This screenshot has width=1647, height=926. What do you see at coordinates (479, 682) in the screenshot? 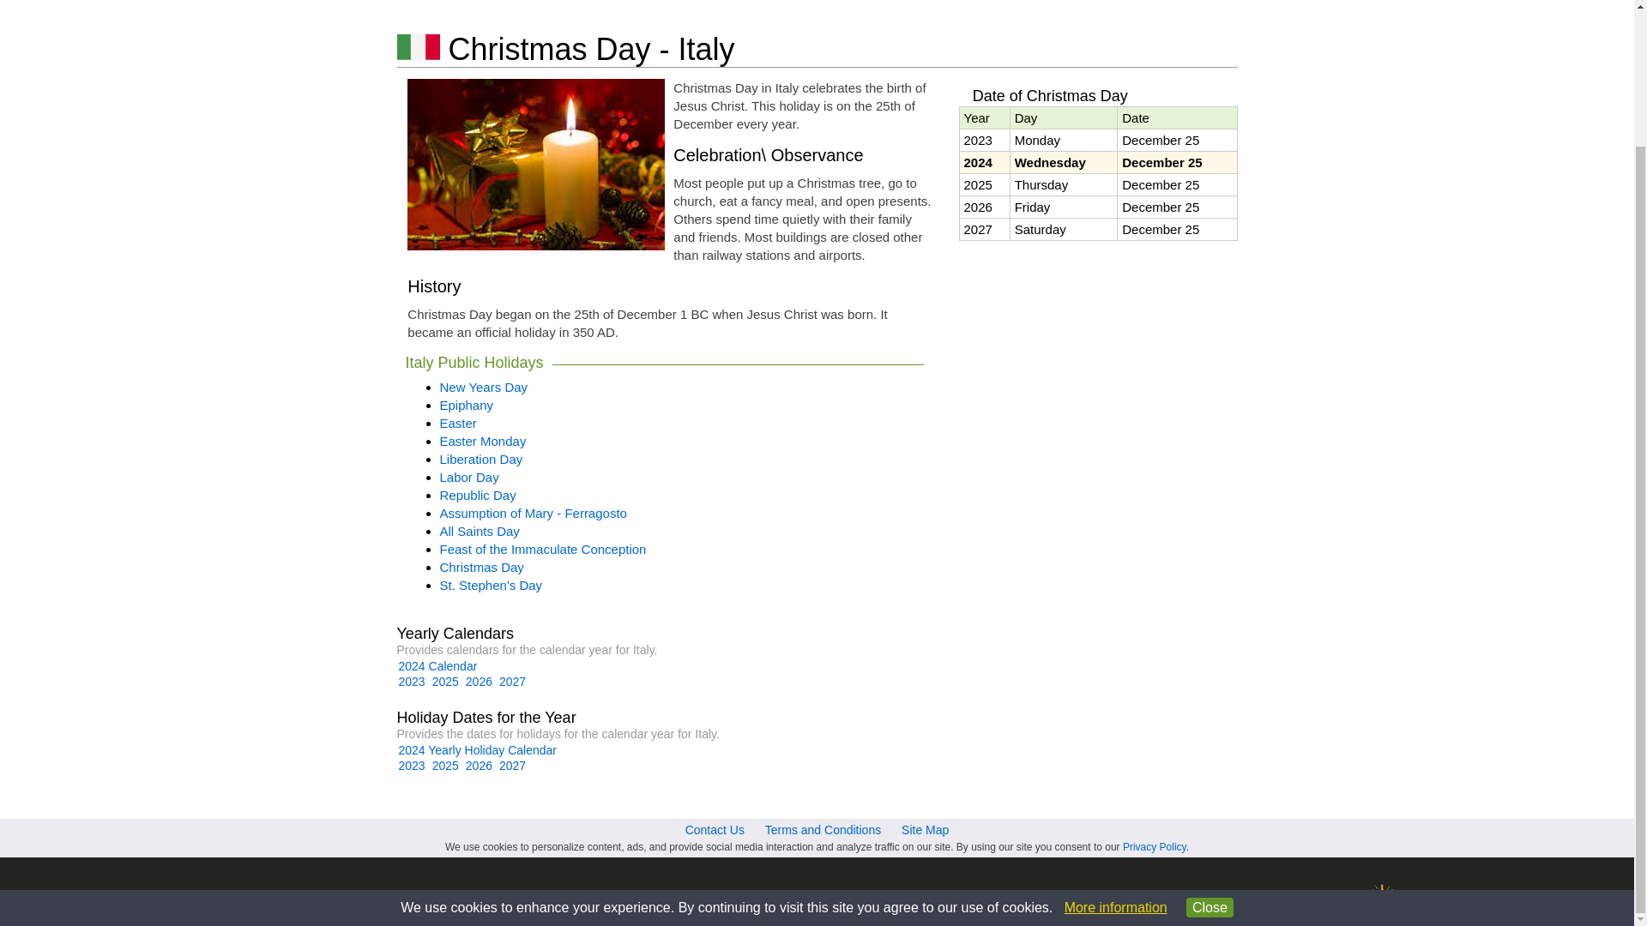
I see `2026` at bounding box center [479, 682].